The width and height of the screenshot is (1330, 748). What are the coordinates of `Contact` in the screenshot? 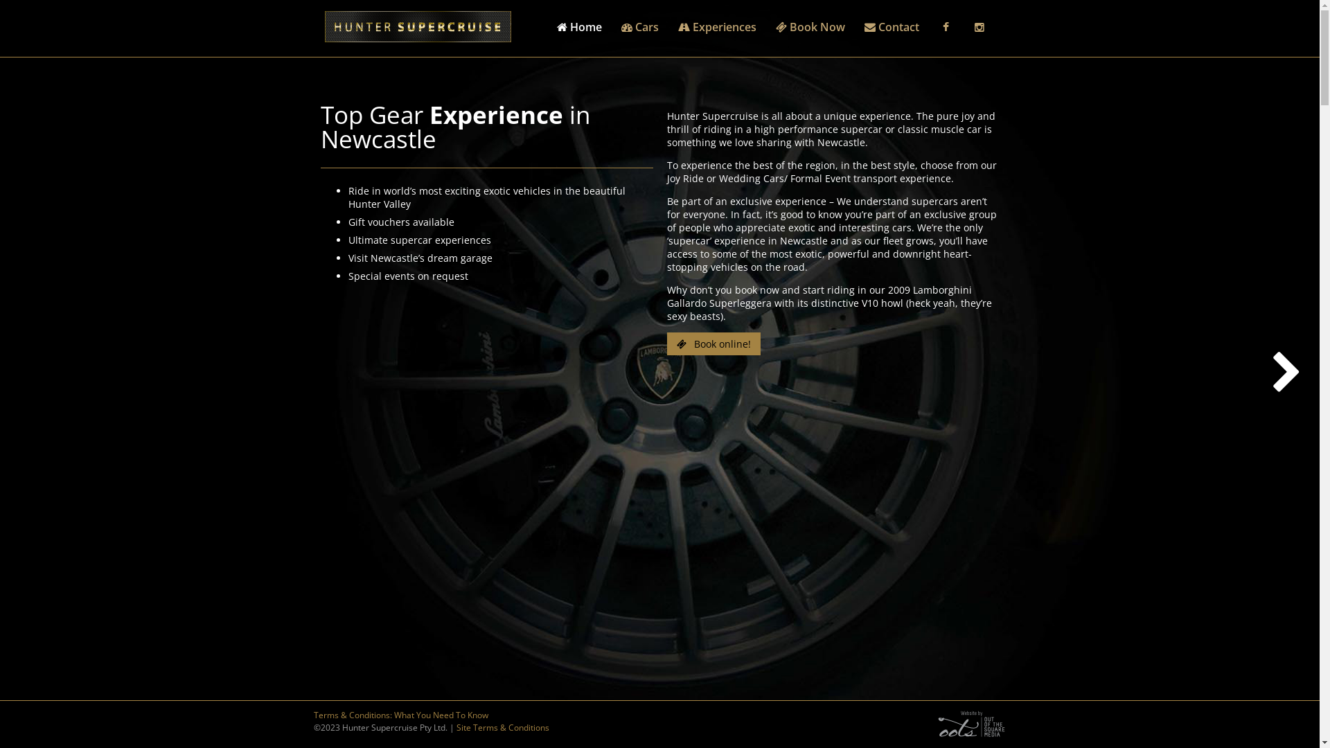 It's located at (892, 27).